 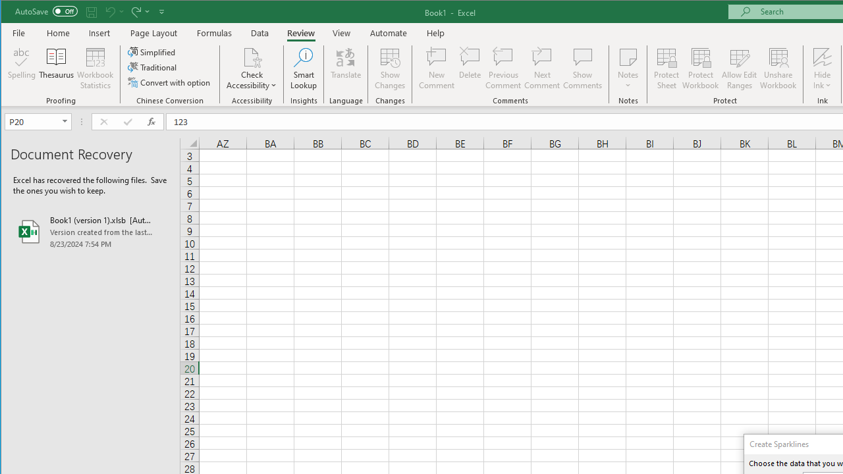 What do you see at coordinates (170, 82) in the screenshot?
I see `Convert with option` at bounding box center [170, 82].